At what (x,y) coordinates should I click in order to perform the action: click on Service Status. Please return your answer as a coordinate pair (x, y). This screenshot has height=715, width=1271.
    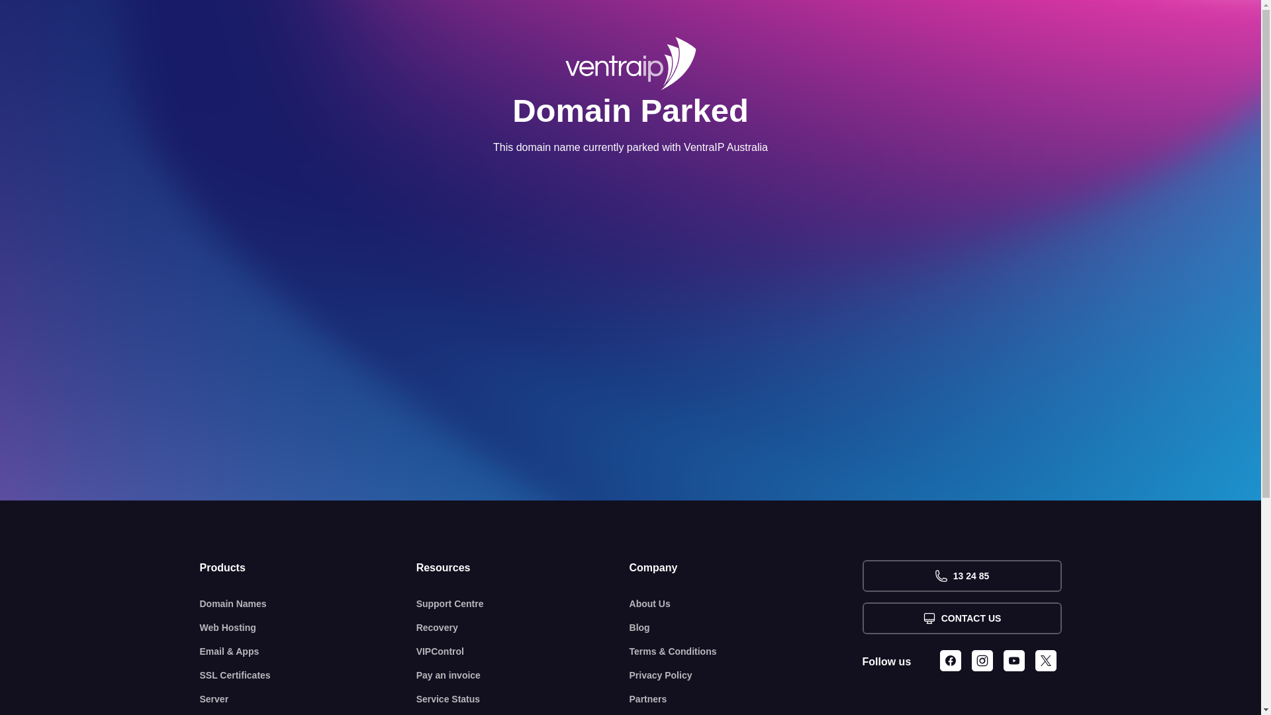
    Looking at the image, I should click on (523, 699).